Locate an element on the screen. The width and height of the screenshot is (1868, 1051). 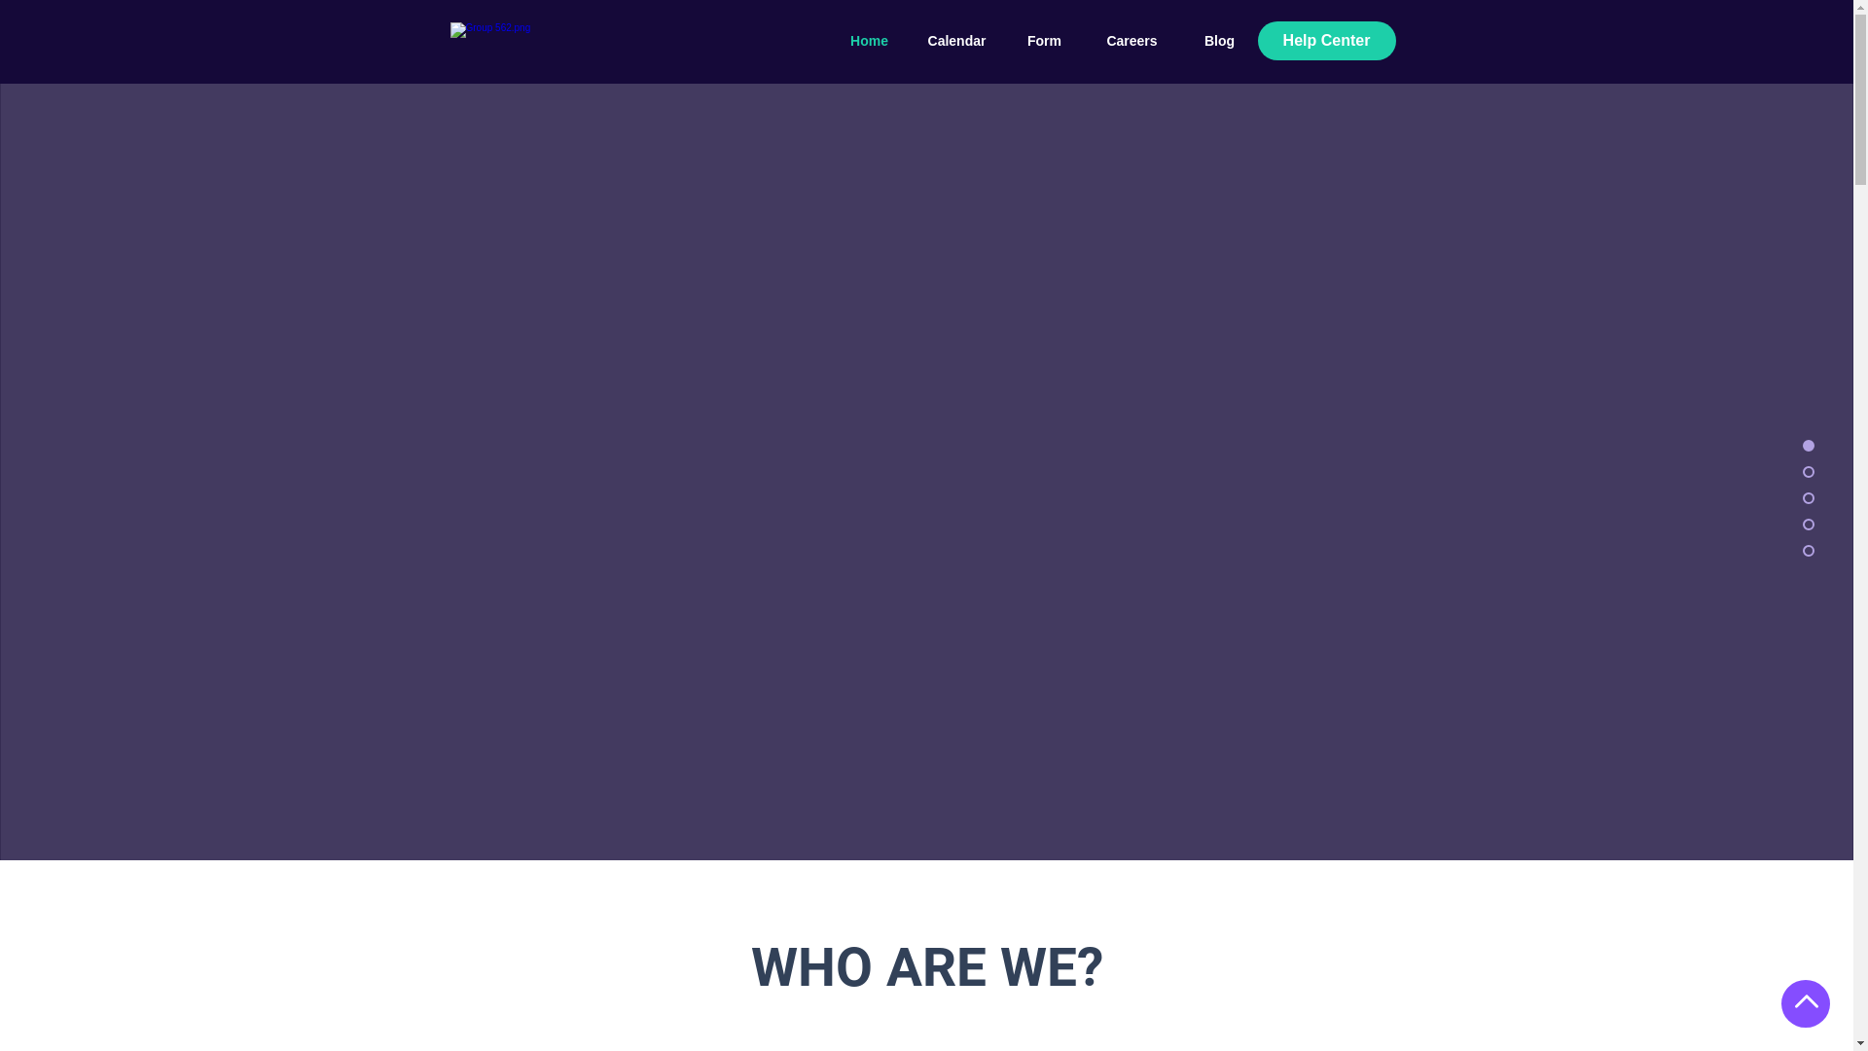
Blog is located at coordinates (1219, 41).